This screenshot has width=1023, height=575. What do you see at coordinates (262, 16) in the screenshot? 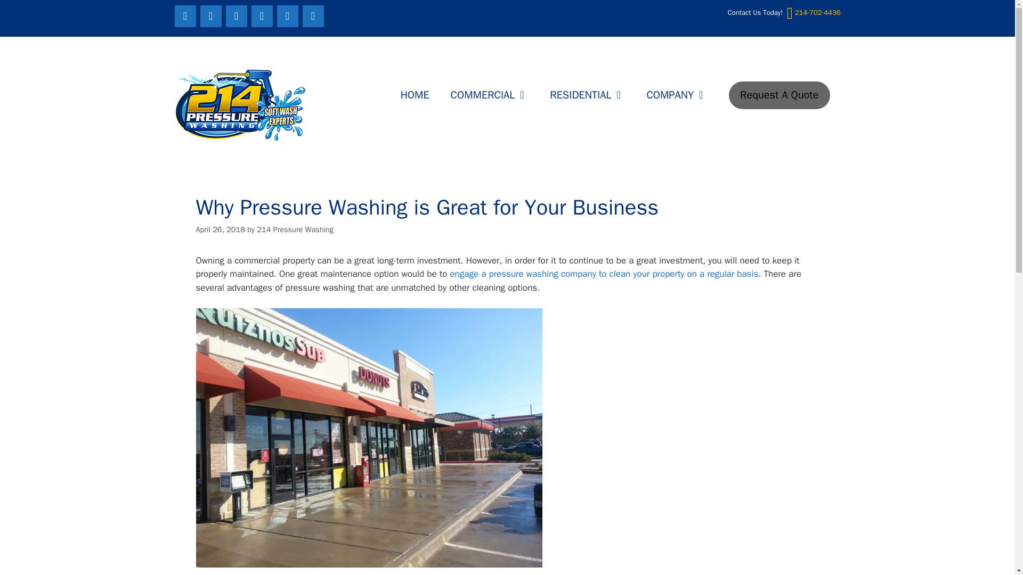
I see `YouTube` at bounding box center [262, 16].